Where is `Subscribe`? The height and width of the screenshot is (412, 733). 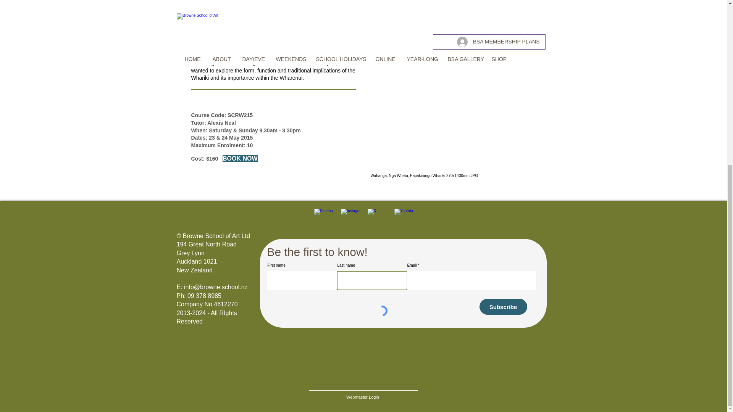
Subscribe is located at coordinates (503, 307).